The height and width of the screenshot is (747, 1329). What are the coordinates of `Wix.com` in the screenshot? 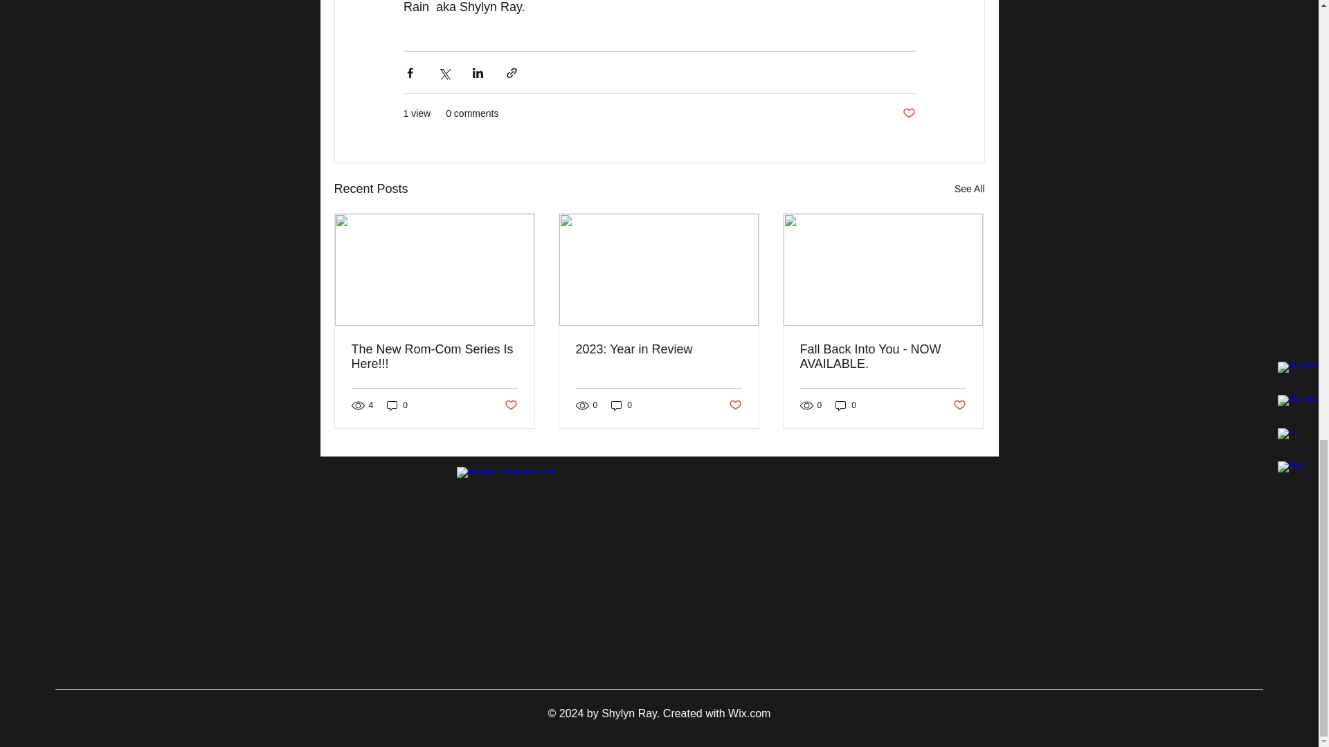 It's located at (749, 713).